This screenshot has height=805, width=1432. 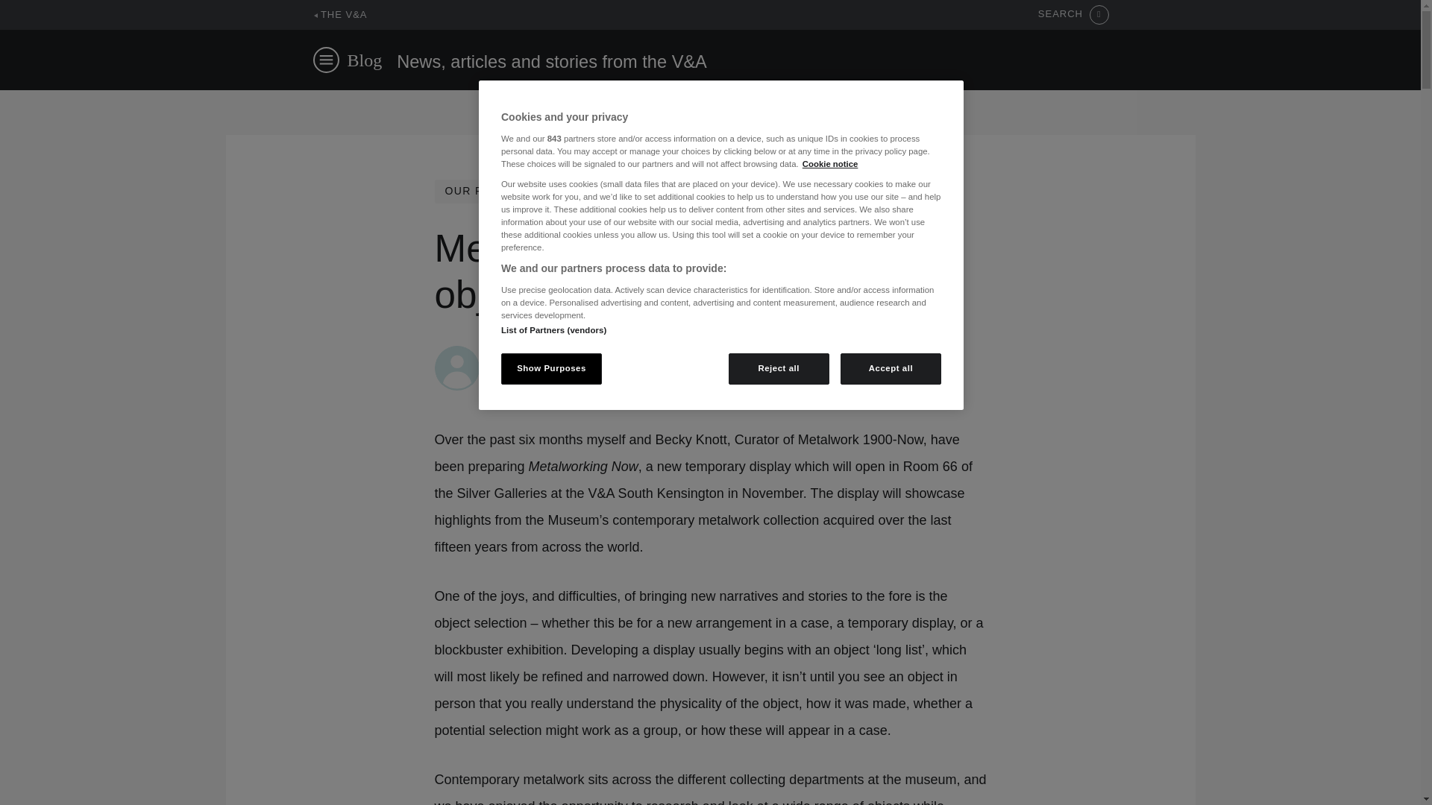 What do you see at coordinates (541, 353) in the screenshot?
I see `Clementine Loustric` at bounding box center [541, 353].